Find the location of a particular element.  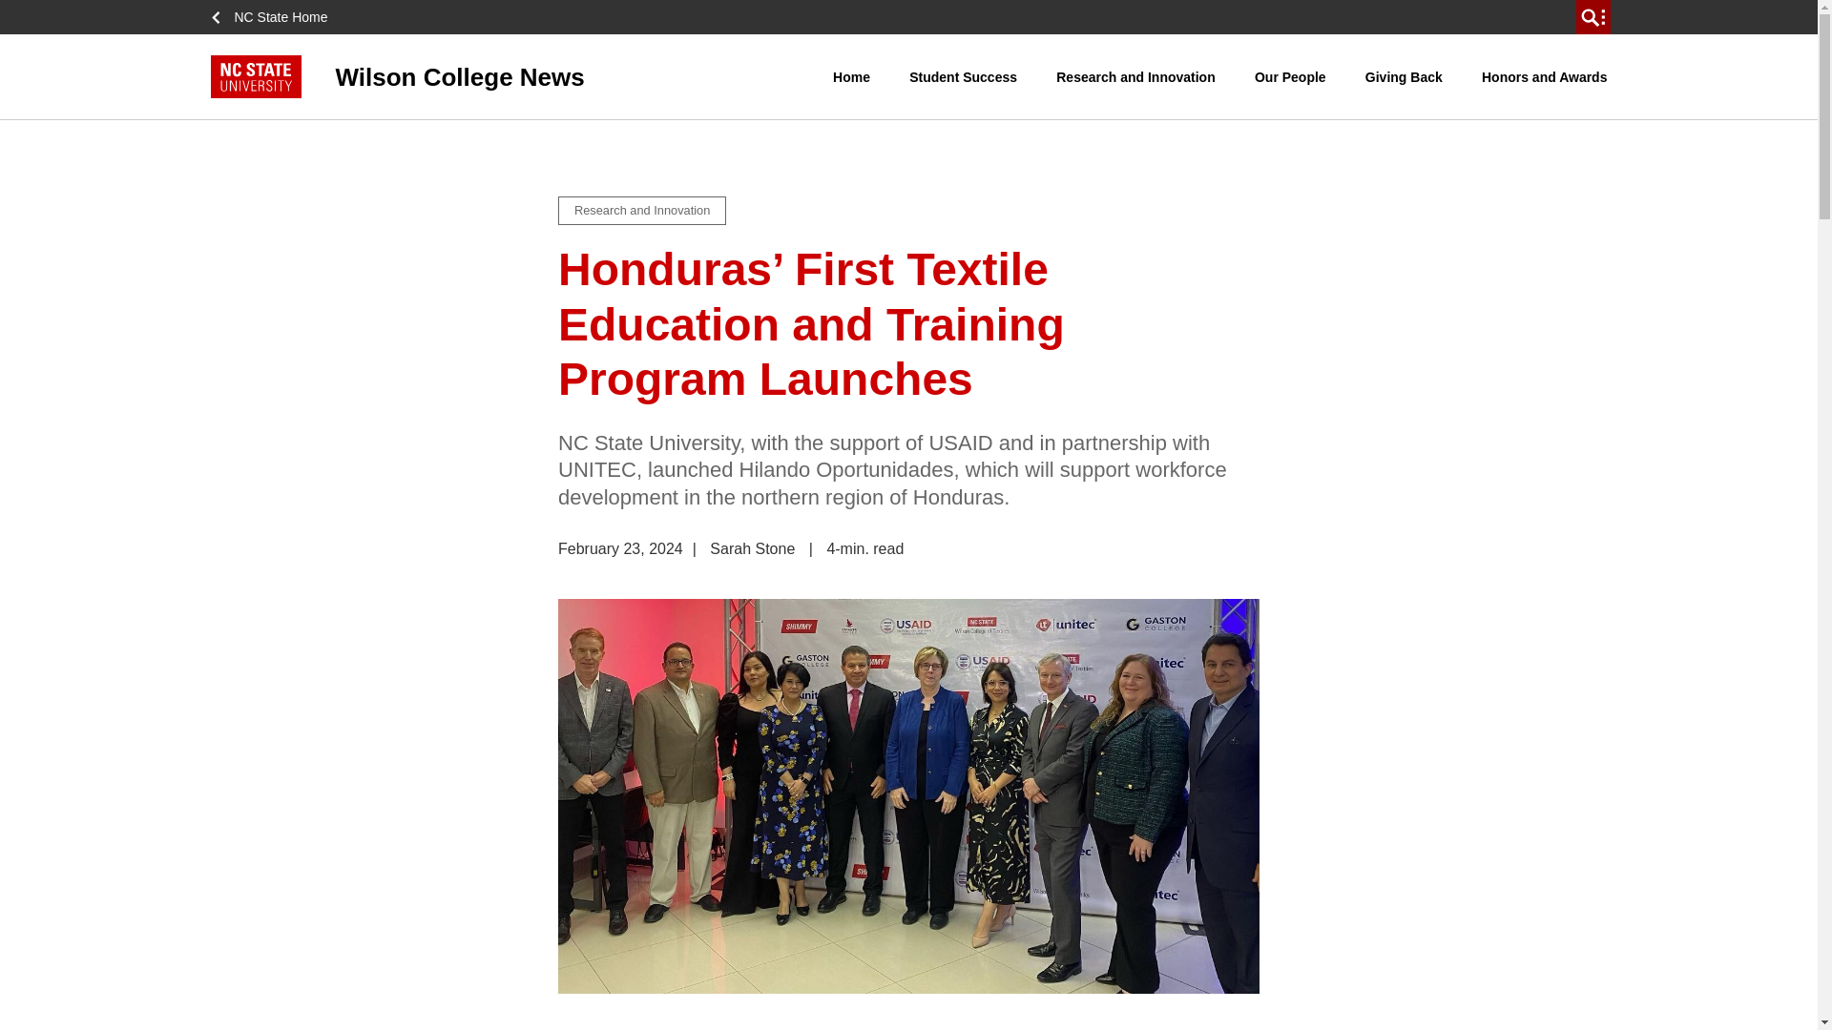

Our People is located at coordinates (1290, 76).